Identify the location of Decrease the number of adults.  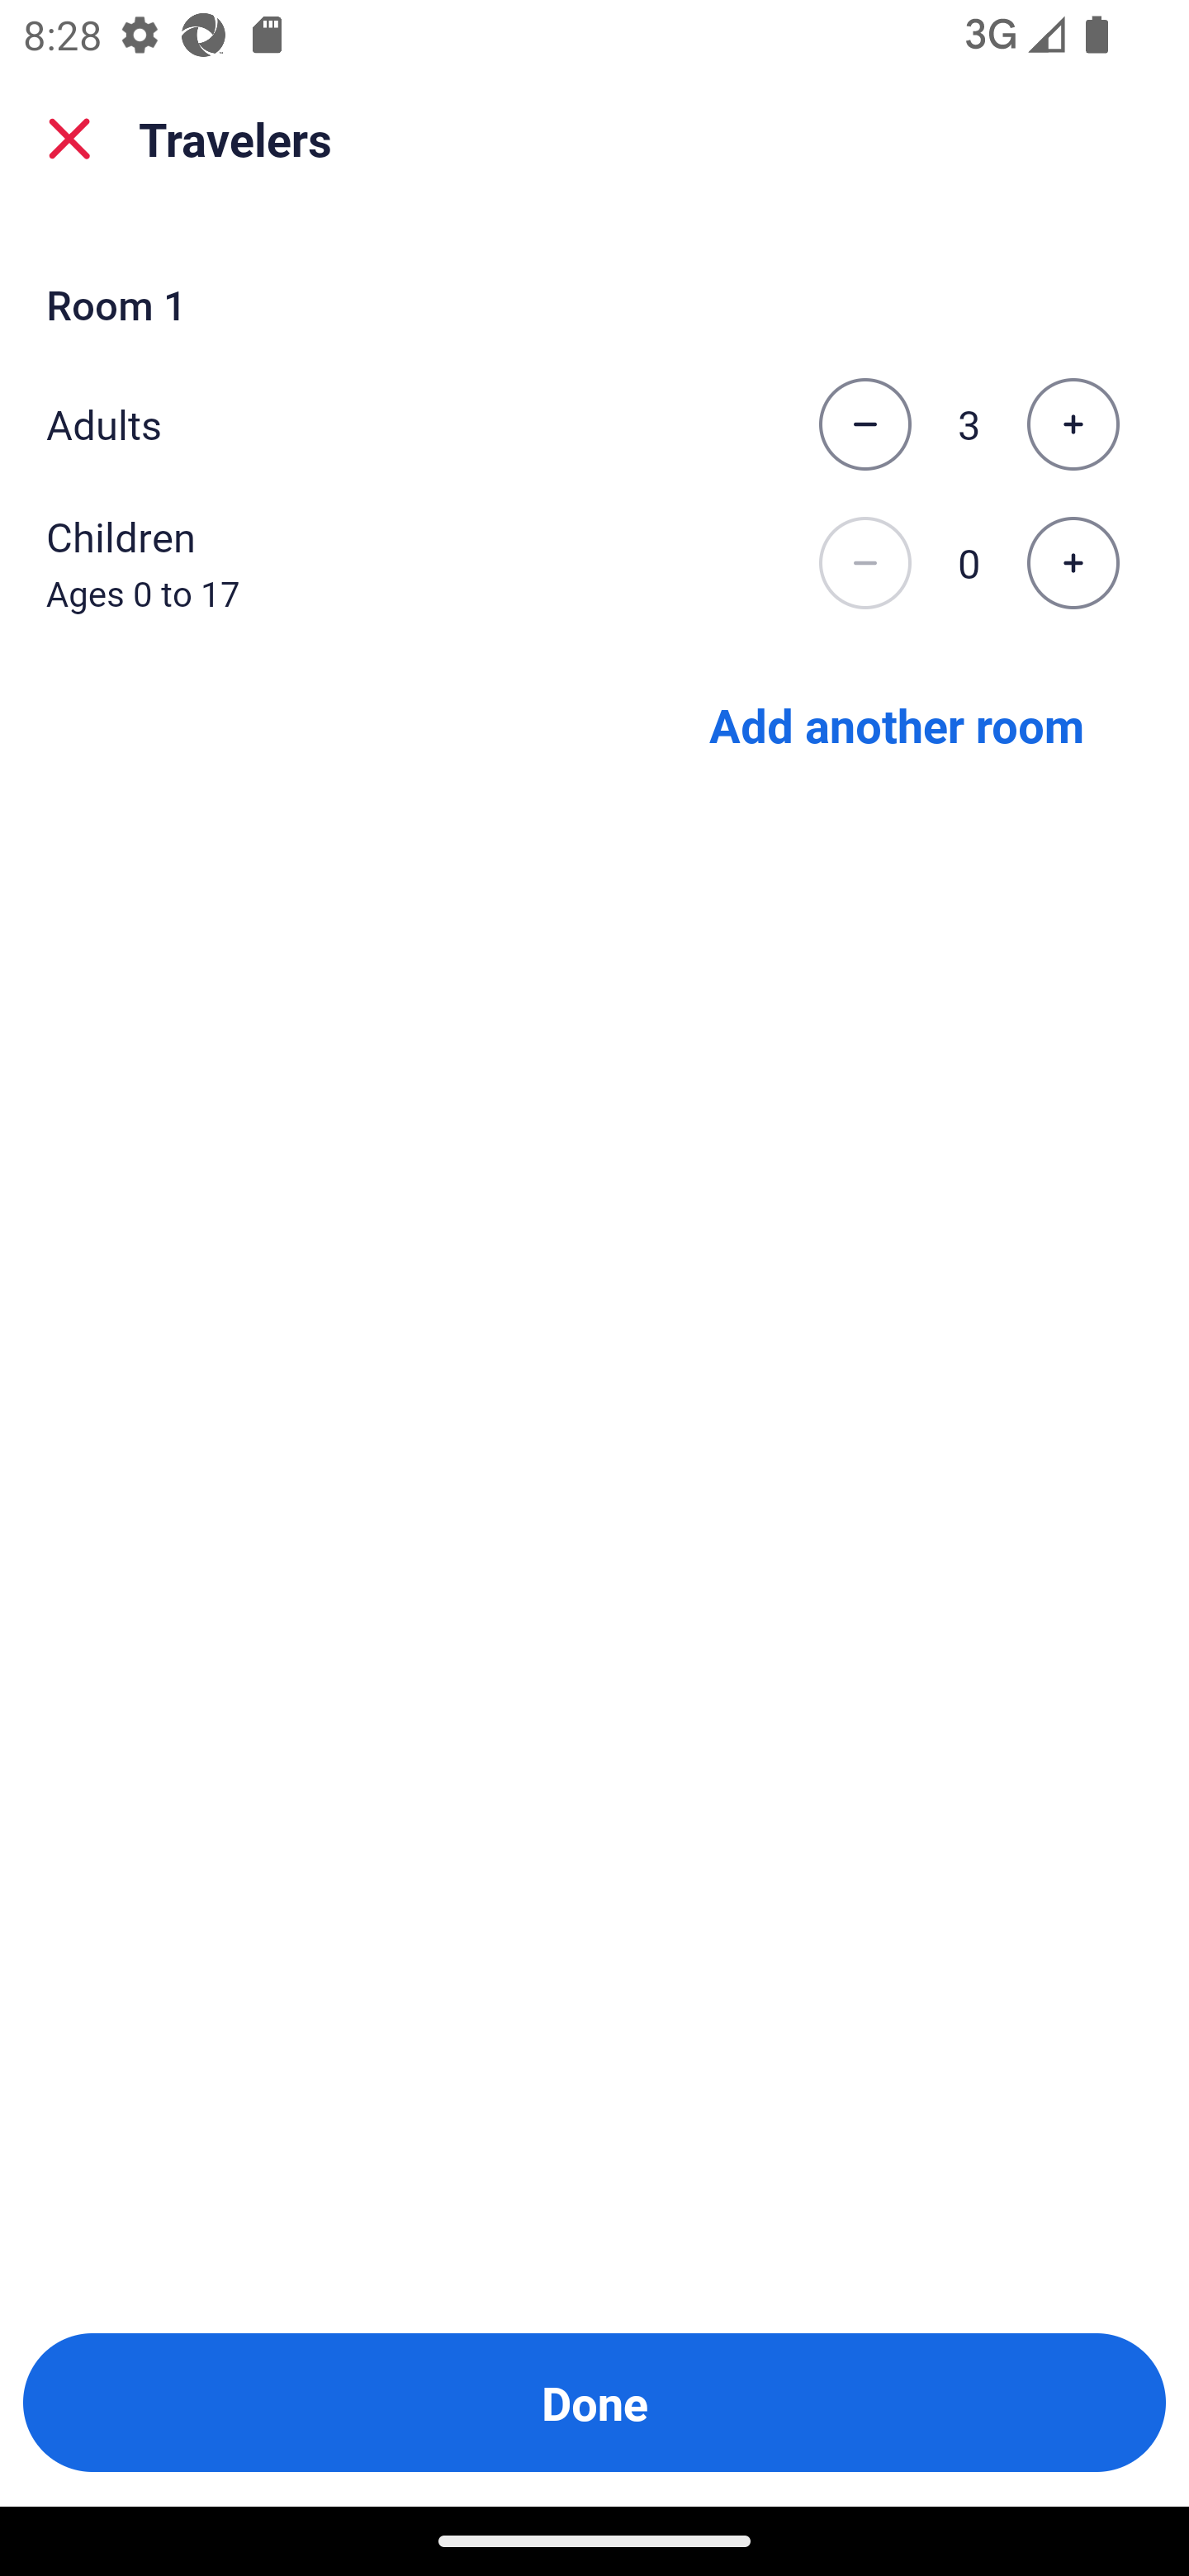
(865, 424).